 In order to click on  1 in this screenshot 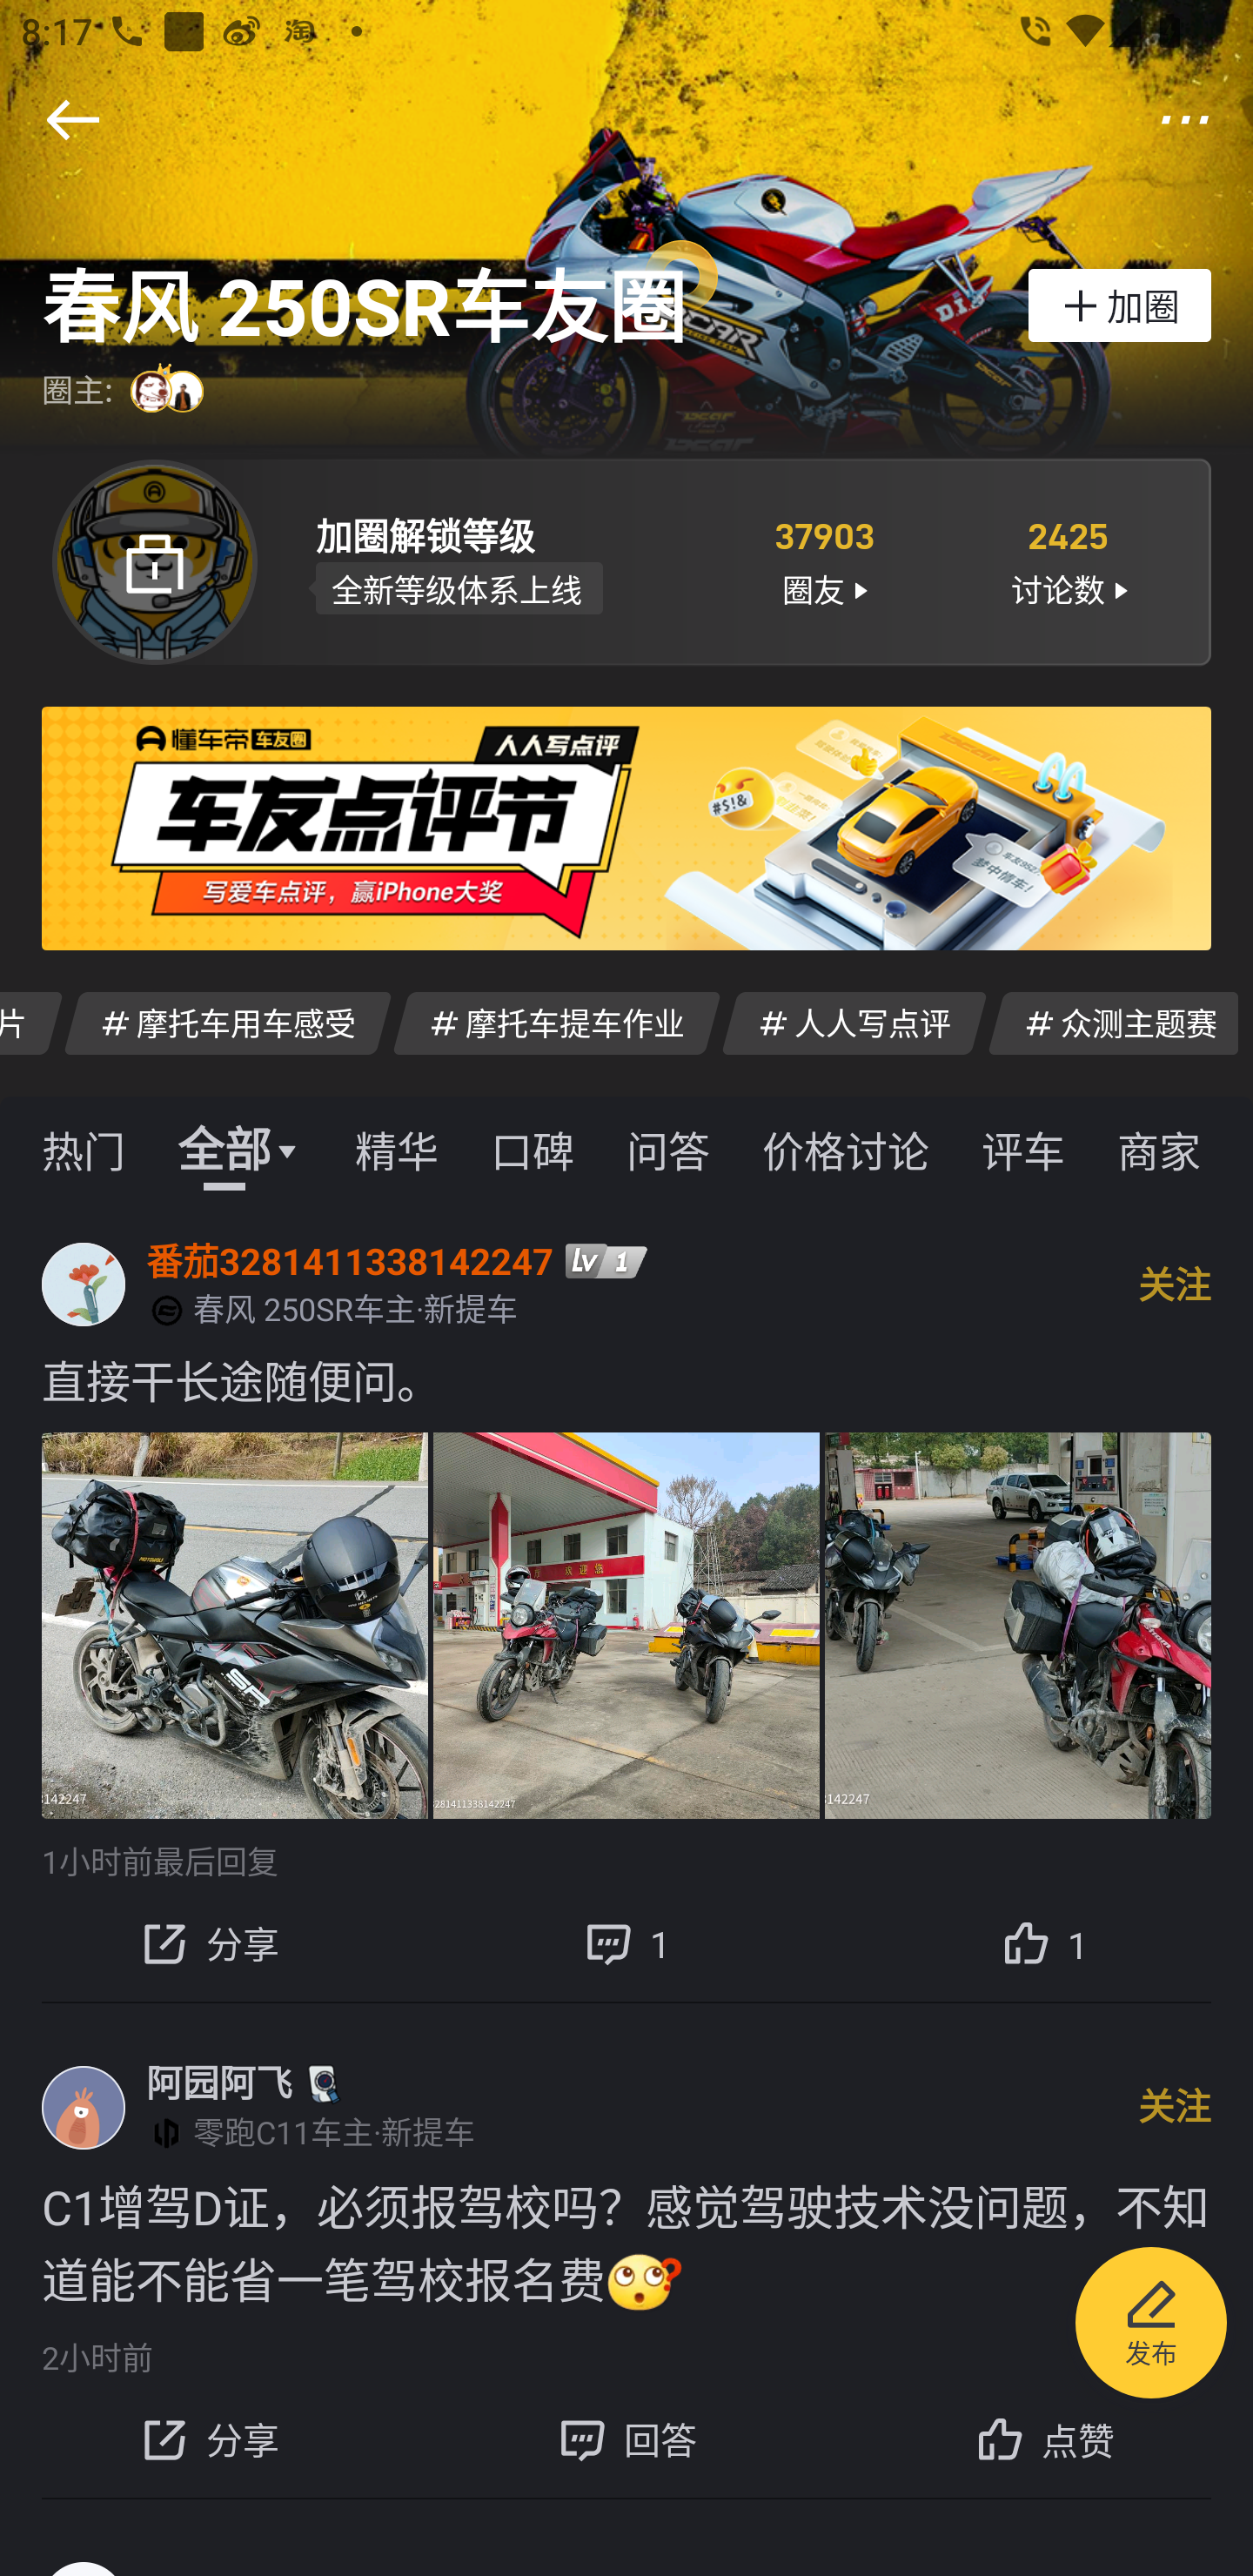, I will do `click(626, 1942)`.